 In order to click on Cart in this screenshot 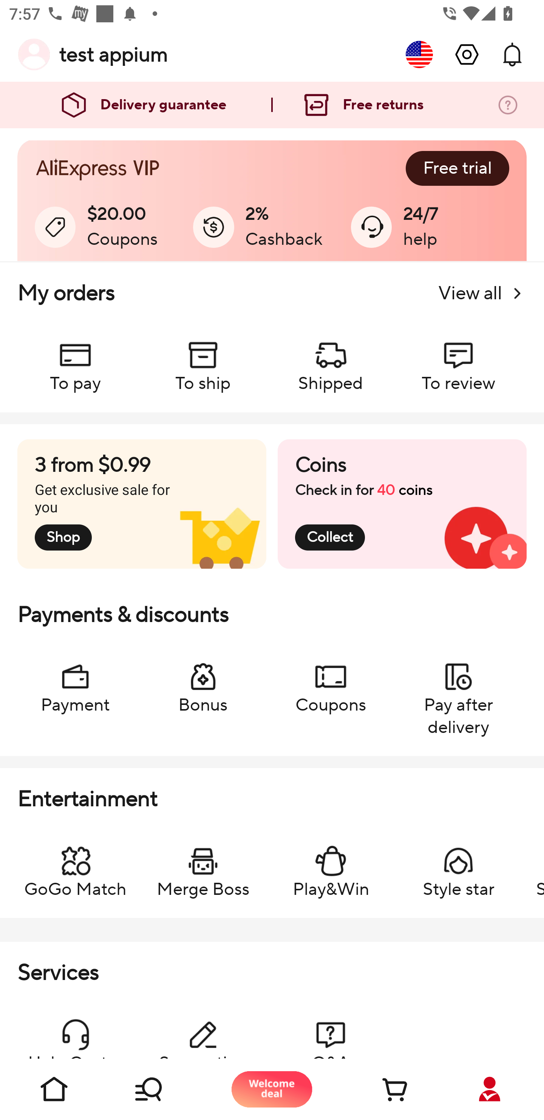, I will do `click(381, 1089)`.